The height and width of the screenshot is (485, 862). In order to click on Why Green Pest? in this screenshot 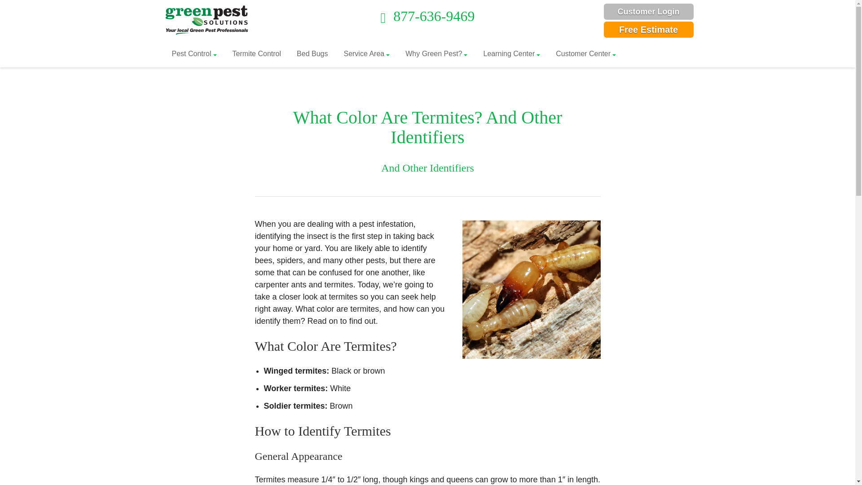, I will do `click(436, 54)`.